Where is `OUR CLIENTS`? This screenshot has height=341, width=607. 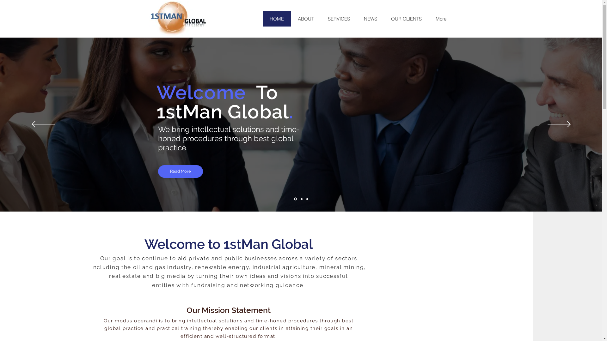
OUR CLIENTS is located at coordinates (406, 19).